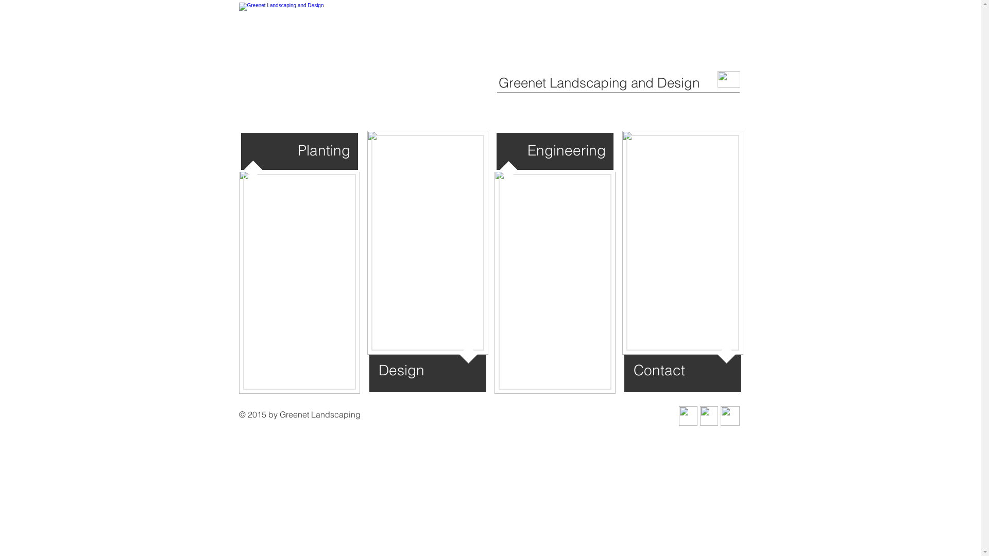  Describe the element at coordinates (729, 416) in the screenshot. I see `Facebook` at that location.